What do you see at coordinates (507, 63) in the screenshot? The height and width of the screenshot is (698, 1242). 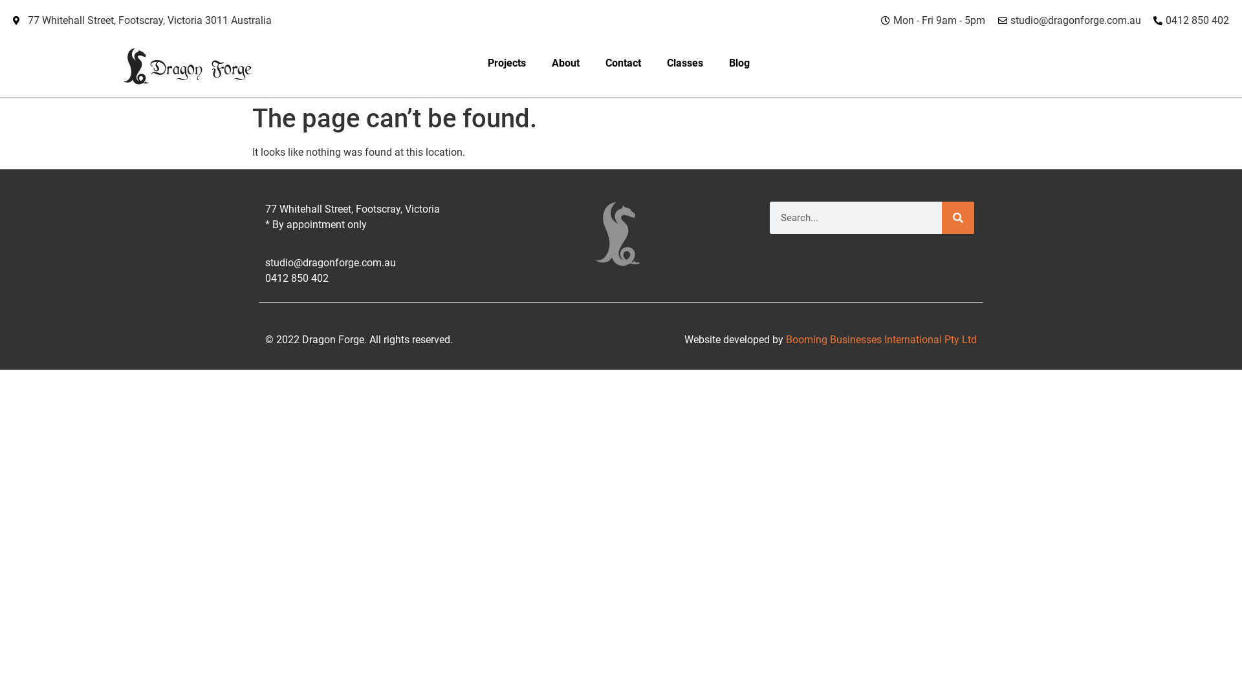 I see `Projects` at bounding box center [507, 63].